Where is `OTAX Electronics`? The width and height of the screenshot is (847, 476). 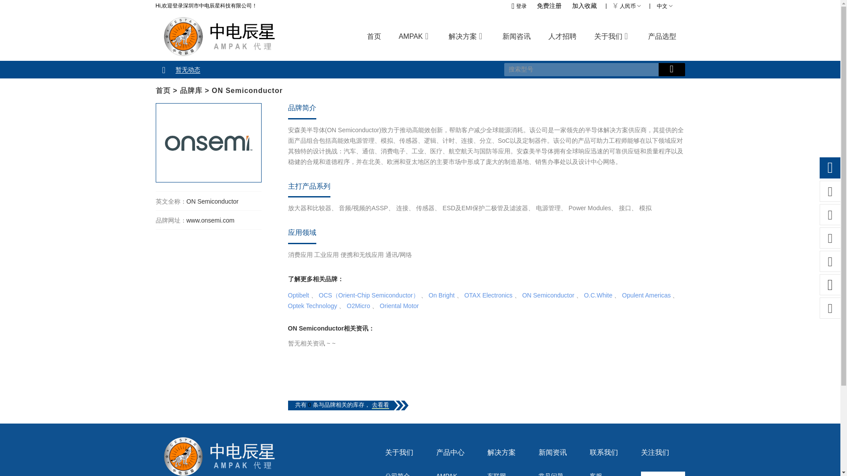 OTAX Electronics is located at coordinates (488, 295).